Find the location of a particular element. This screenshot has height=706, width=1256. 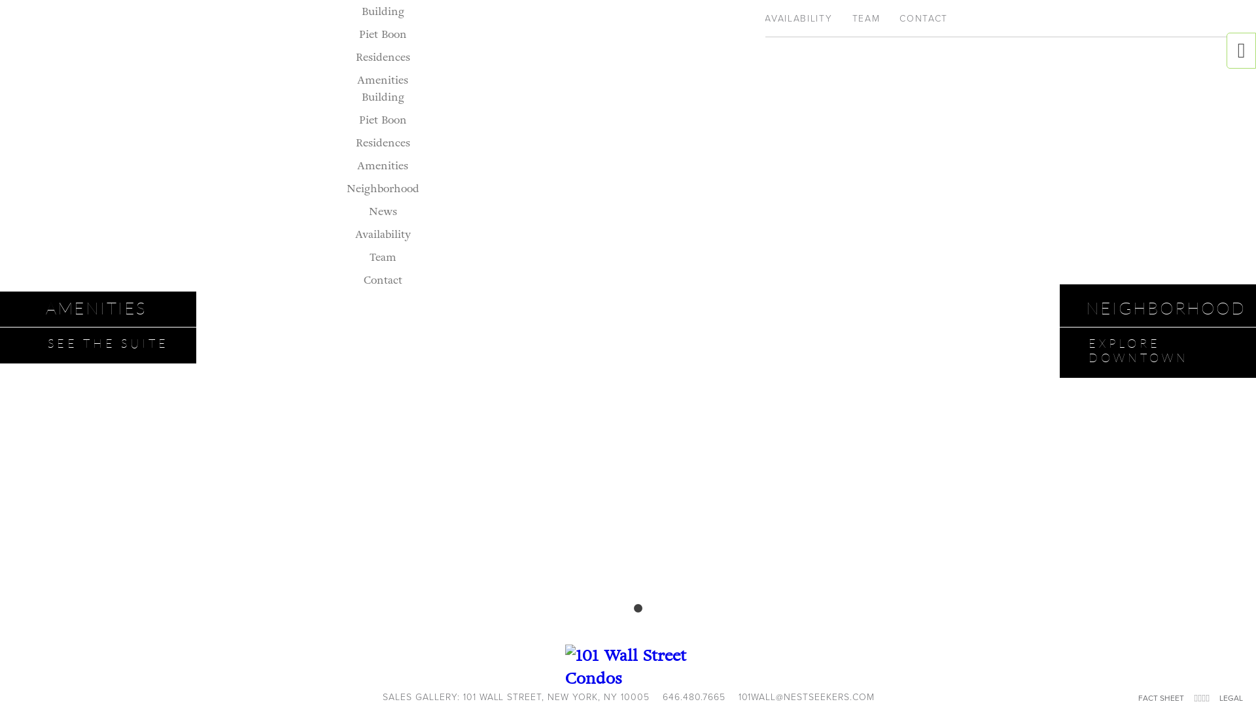

TEAM is located at coordinates (866, 21).